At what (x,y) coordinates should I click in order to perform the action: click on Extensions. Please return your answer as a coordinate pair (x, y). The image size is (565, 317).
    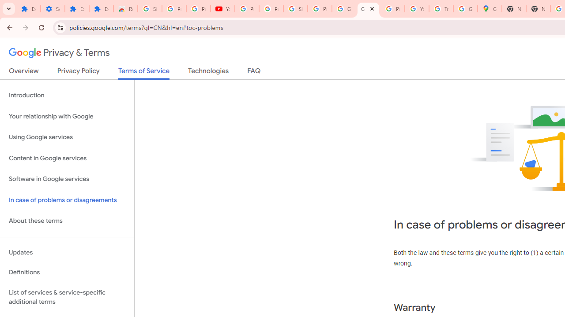
    Looking at the image, I should click on (102, 9).